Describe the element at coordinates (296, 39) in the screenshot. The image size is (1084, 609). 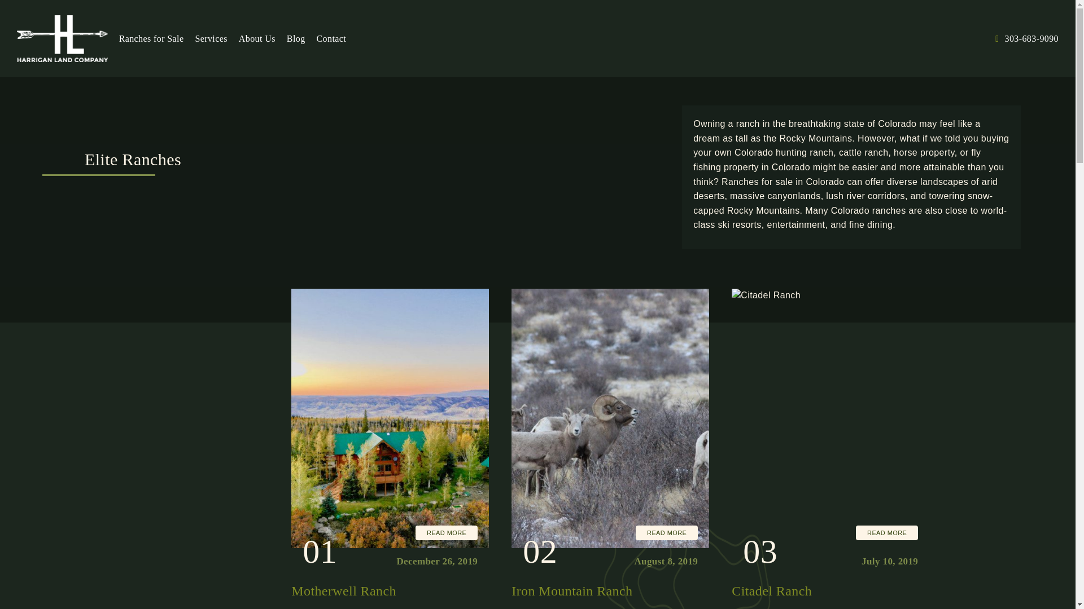
I see `Blog` at that location.